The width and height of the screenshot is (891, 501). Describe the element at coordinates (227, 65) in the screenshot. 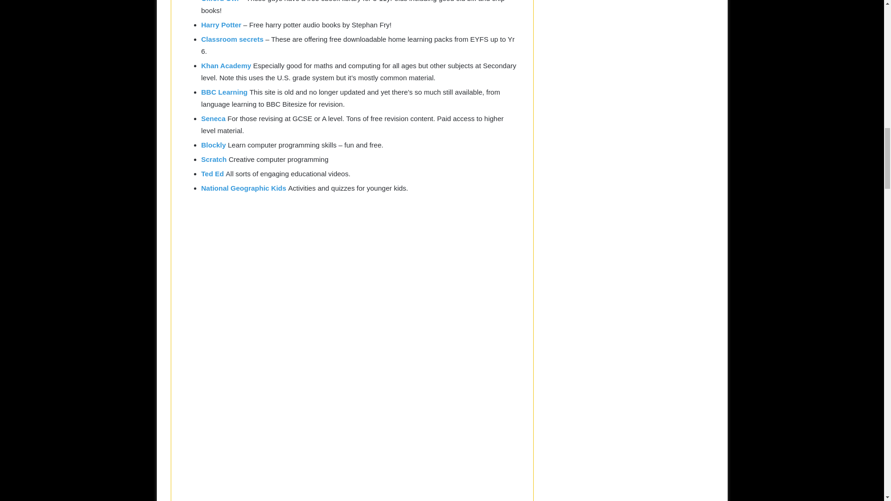

I see `Khan Academy` at that location.